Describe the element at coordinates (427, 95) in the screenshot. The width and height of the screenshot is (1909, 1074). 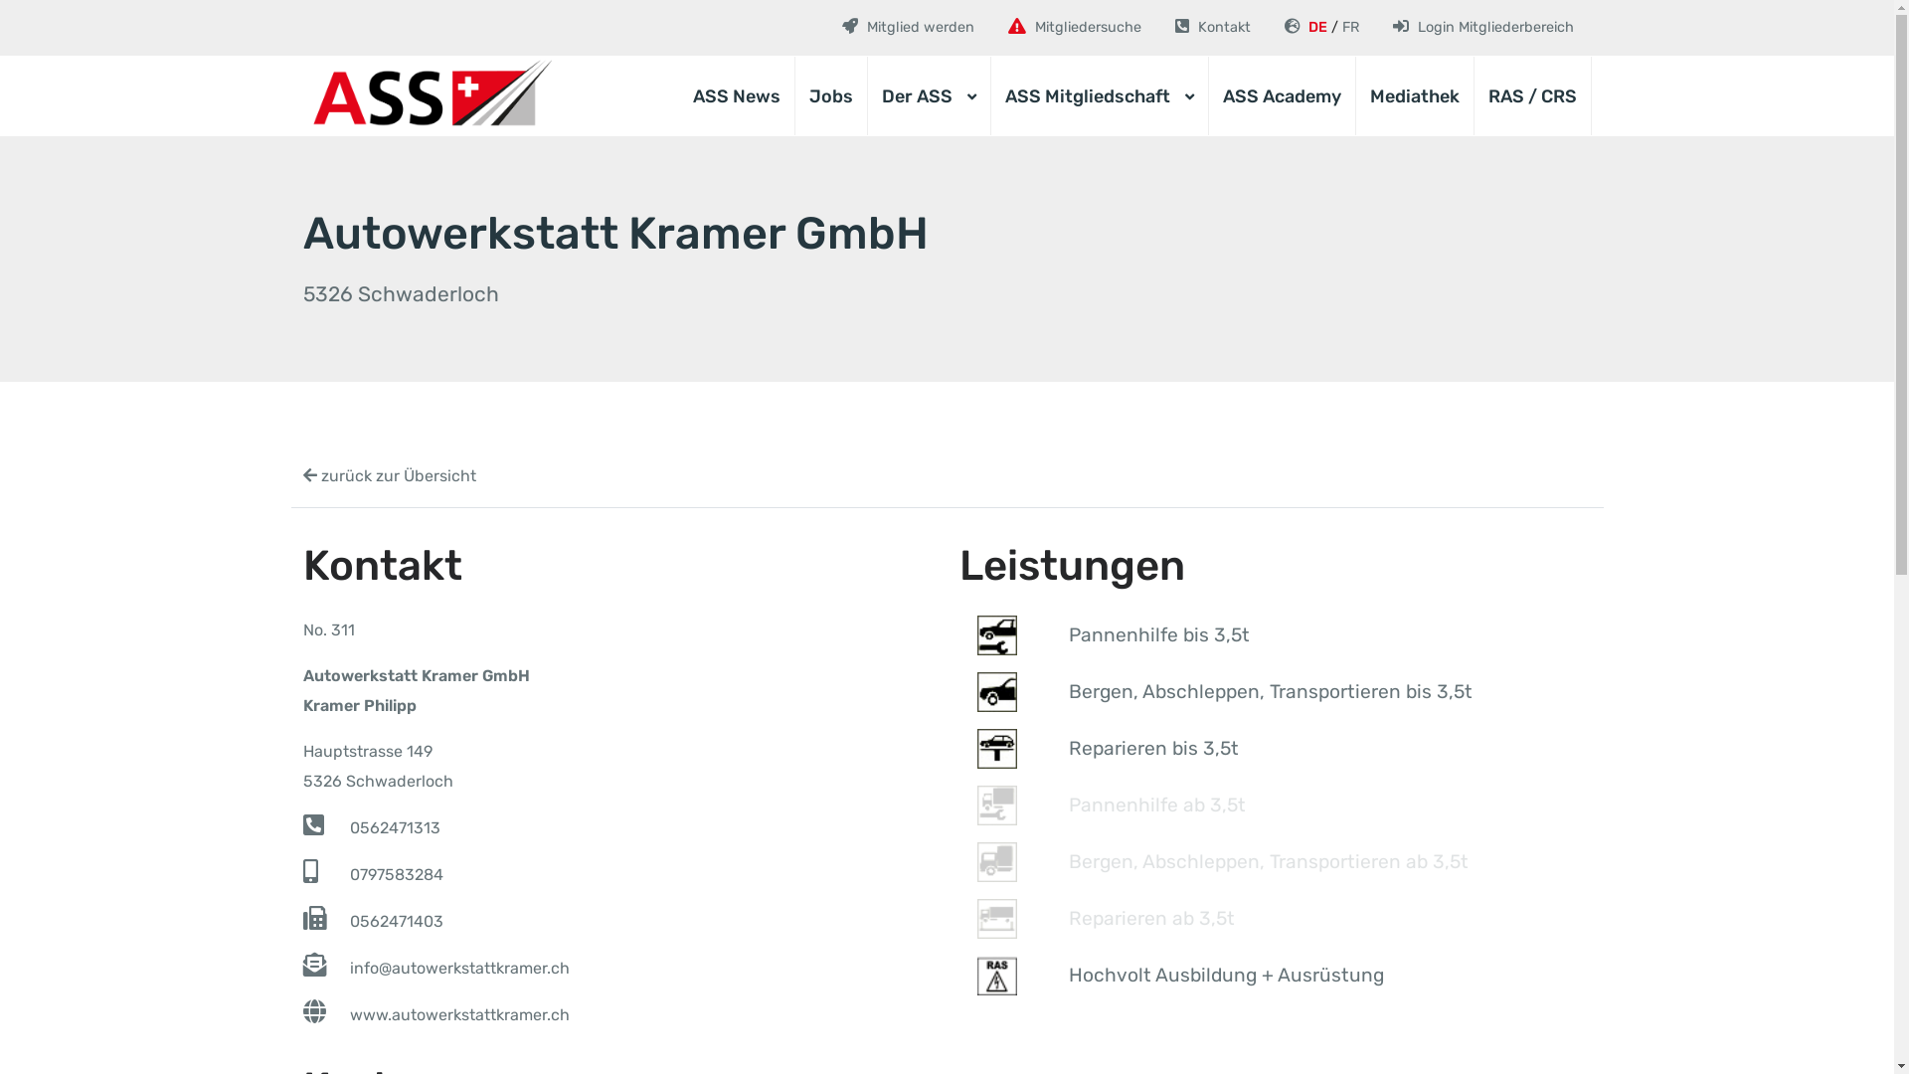
I see `Homepage` at that location.